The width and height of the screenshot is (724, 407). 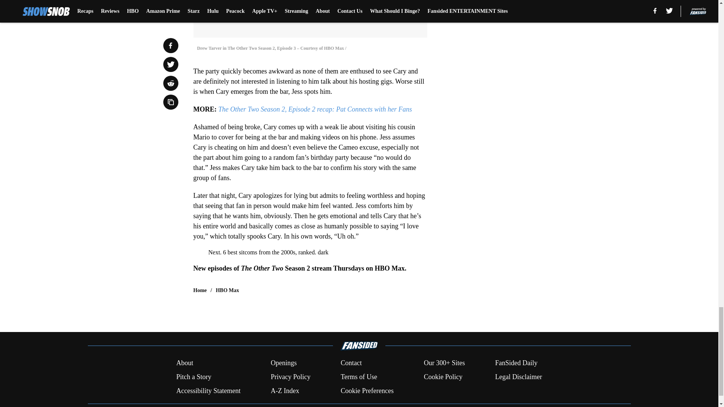 I want to click on Cookie Policy, so click(x=443, y=377).